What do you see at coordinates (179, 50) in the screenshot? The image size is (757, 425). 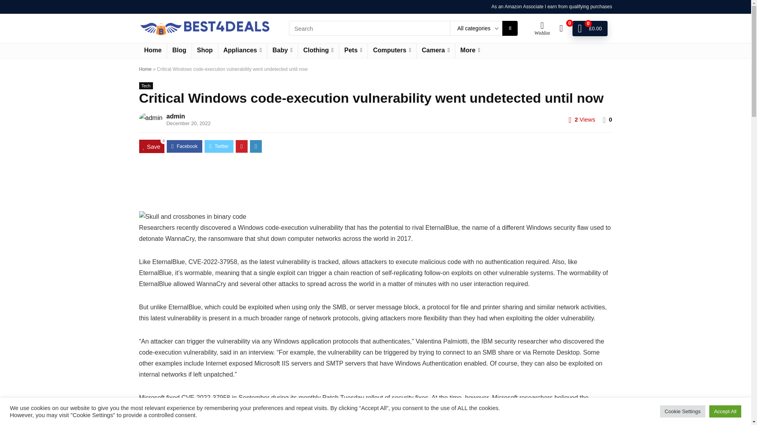 I see `Blog` at bounding box center [179, 50].